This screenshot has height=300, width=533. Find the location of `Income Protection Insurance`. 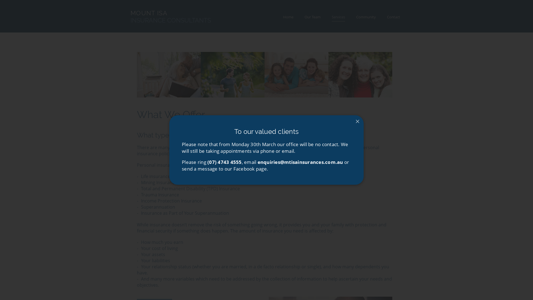

Income Protection Insurance is located at coordinates (172, 201).